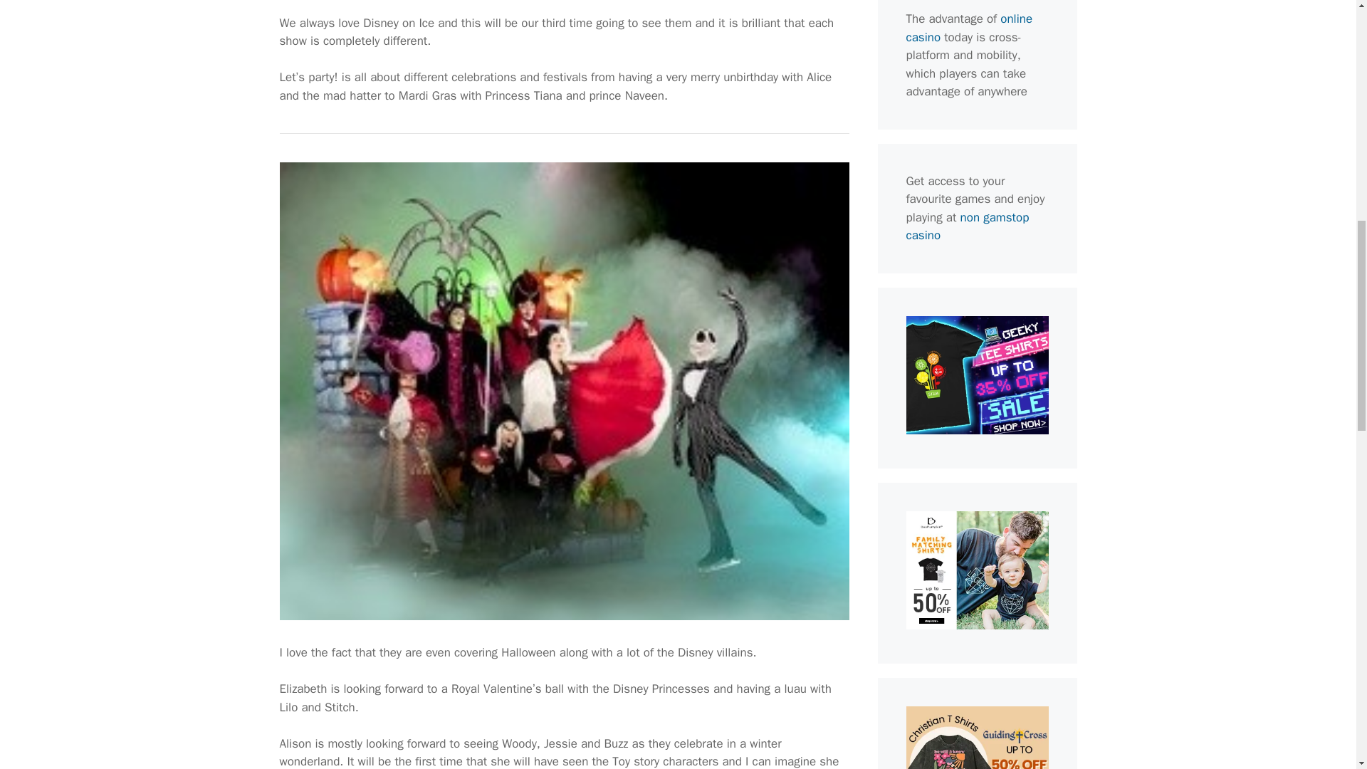 The height and width of the screenshot is (769, 1367). Describe the element at coordinates (1321, 676) in the screenshot. I see `Scroll back to top` at that location.